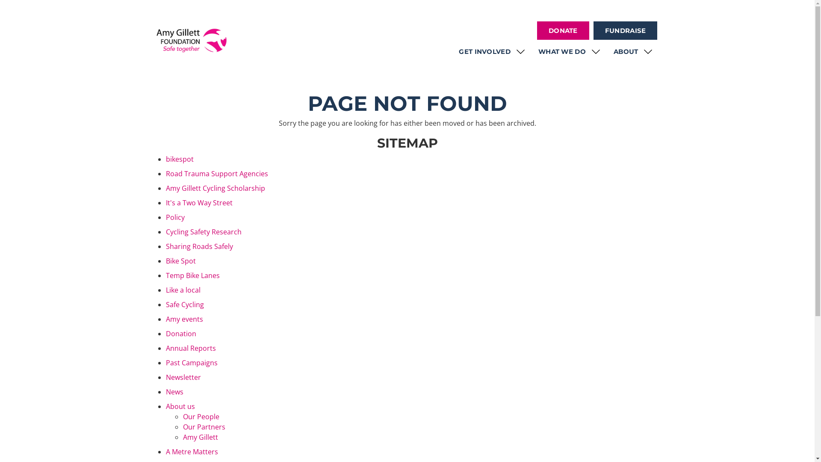 This screenshot has height=462, width=821. Describe the element at coordinates (199, 203) in the screenshot. I see `It's a Two Way Street` at that location.